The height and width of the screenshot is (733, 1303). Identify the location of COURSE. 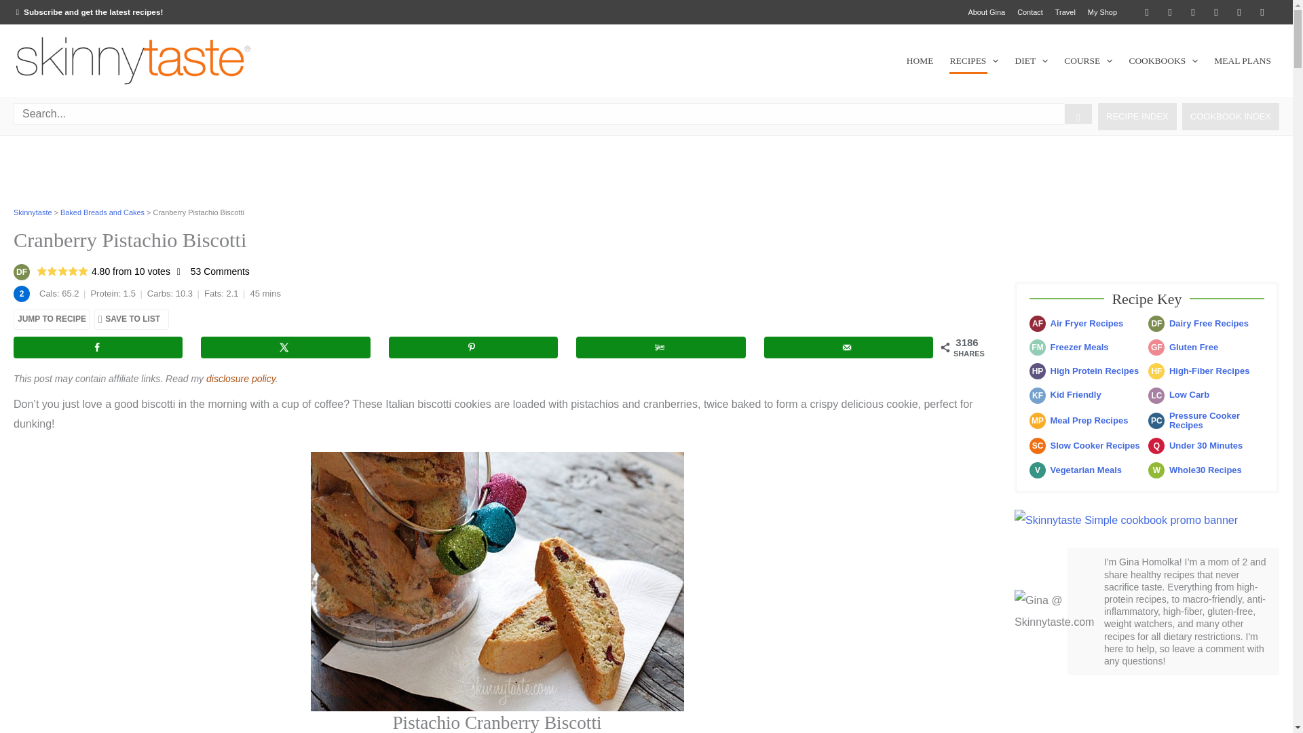
(1088, 60).